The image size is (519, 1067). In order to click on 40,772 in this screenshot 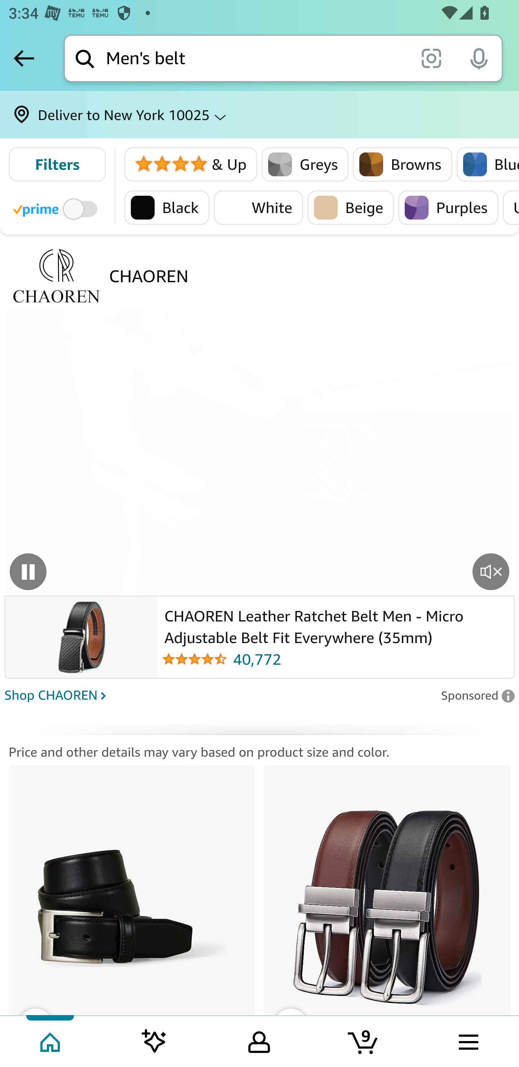, I will do `click(335, 659)`.